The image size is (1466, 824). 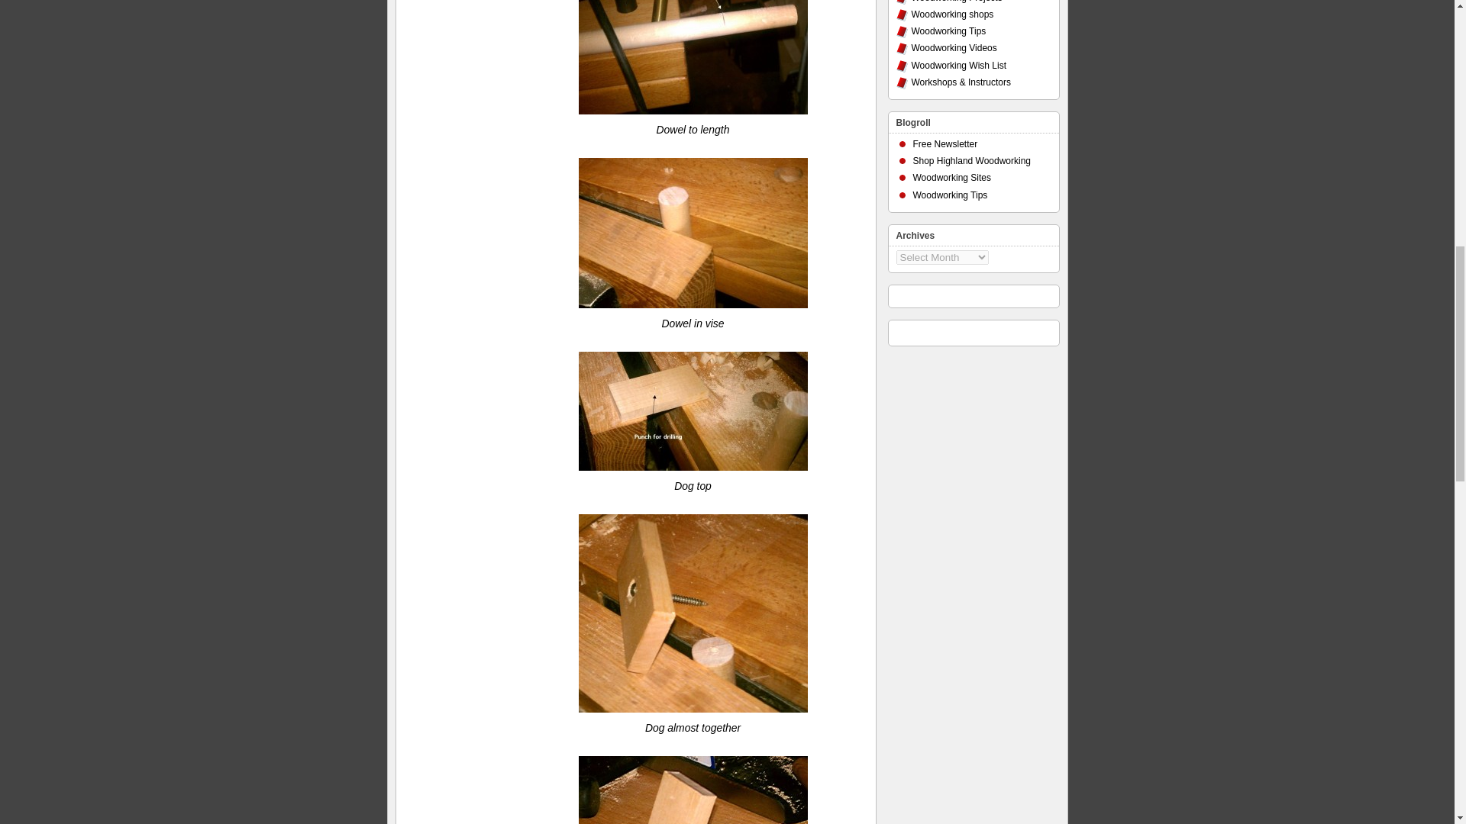 I want to click on Dog top, so click(x=693, y=410).